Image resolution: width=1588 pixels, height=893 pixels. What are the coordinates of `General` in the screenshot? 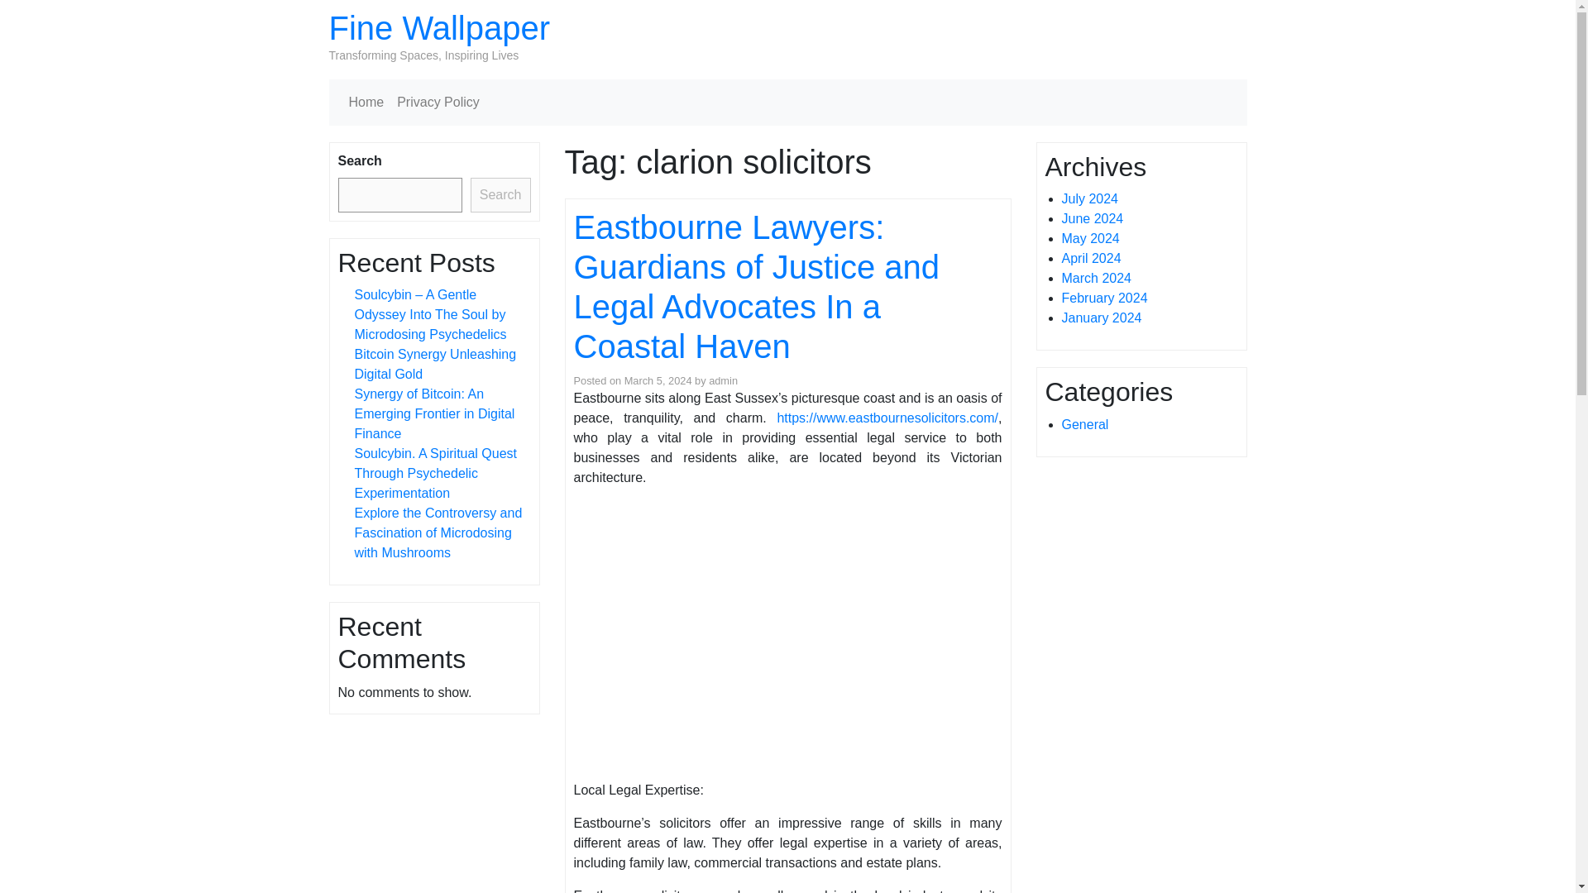 It's located at (1085, 424).